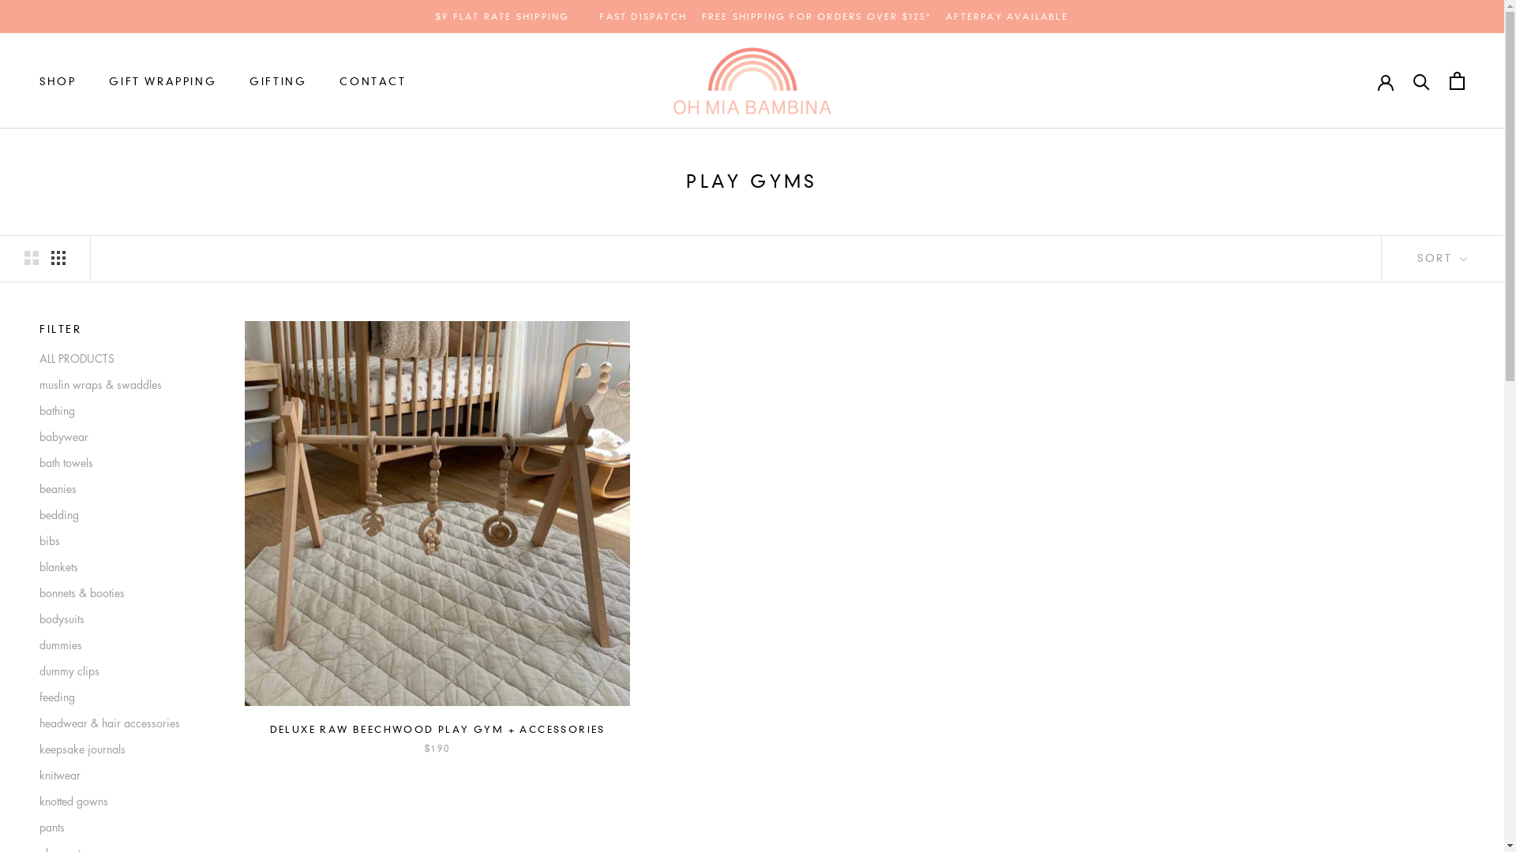 The height and width of the screenshot is (852, 1516). I want to click on keepsake journals, so click(118, 749).